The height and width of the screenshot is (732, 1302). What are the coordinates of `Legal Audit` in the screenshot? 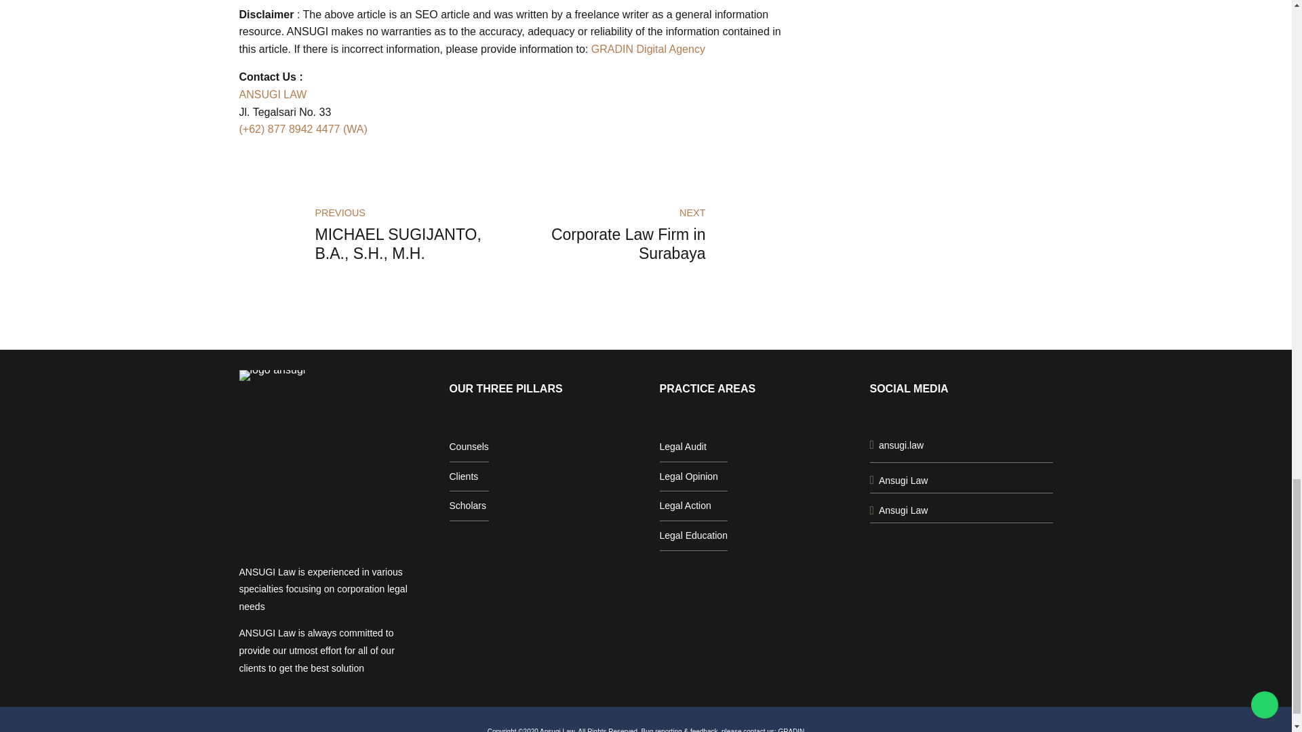 It's located at (463, 476).